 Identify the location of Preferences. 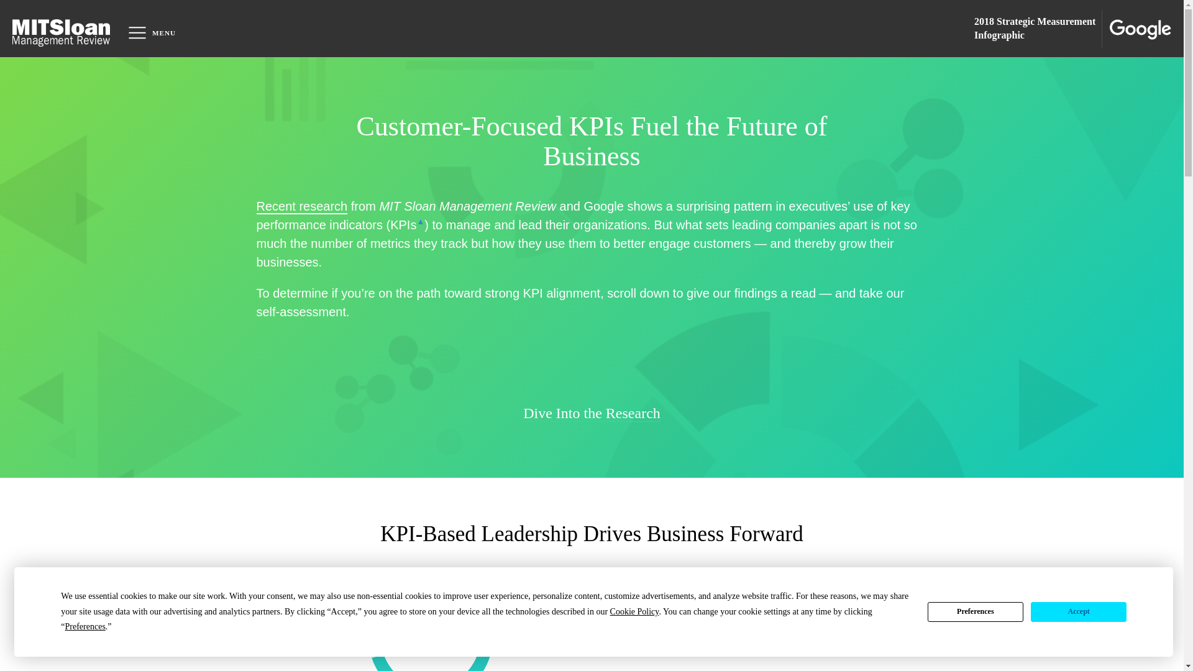
(976, 611).